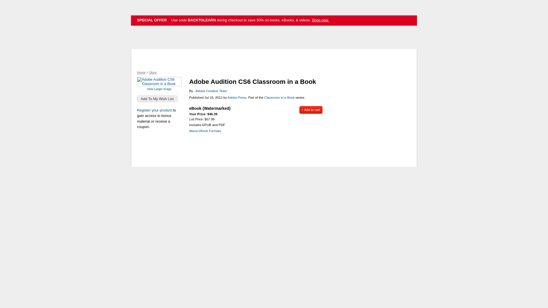  Describe the element at coordinates (237, 97) in the screenshot. I see `Adobe Press` at that location.